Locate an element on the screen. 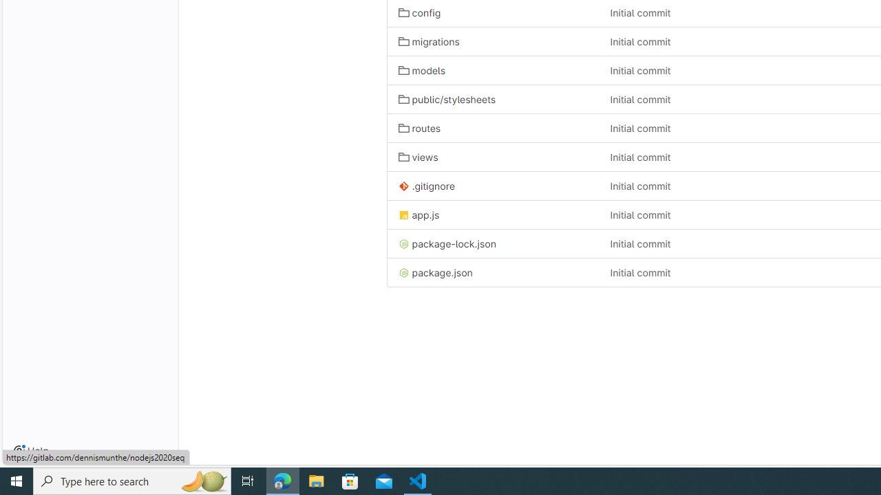  public/stylesheets is located at coordinates (447, 99).